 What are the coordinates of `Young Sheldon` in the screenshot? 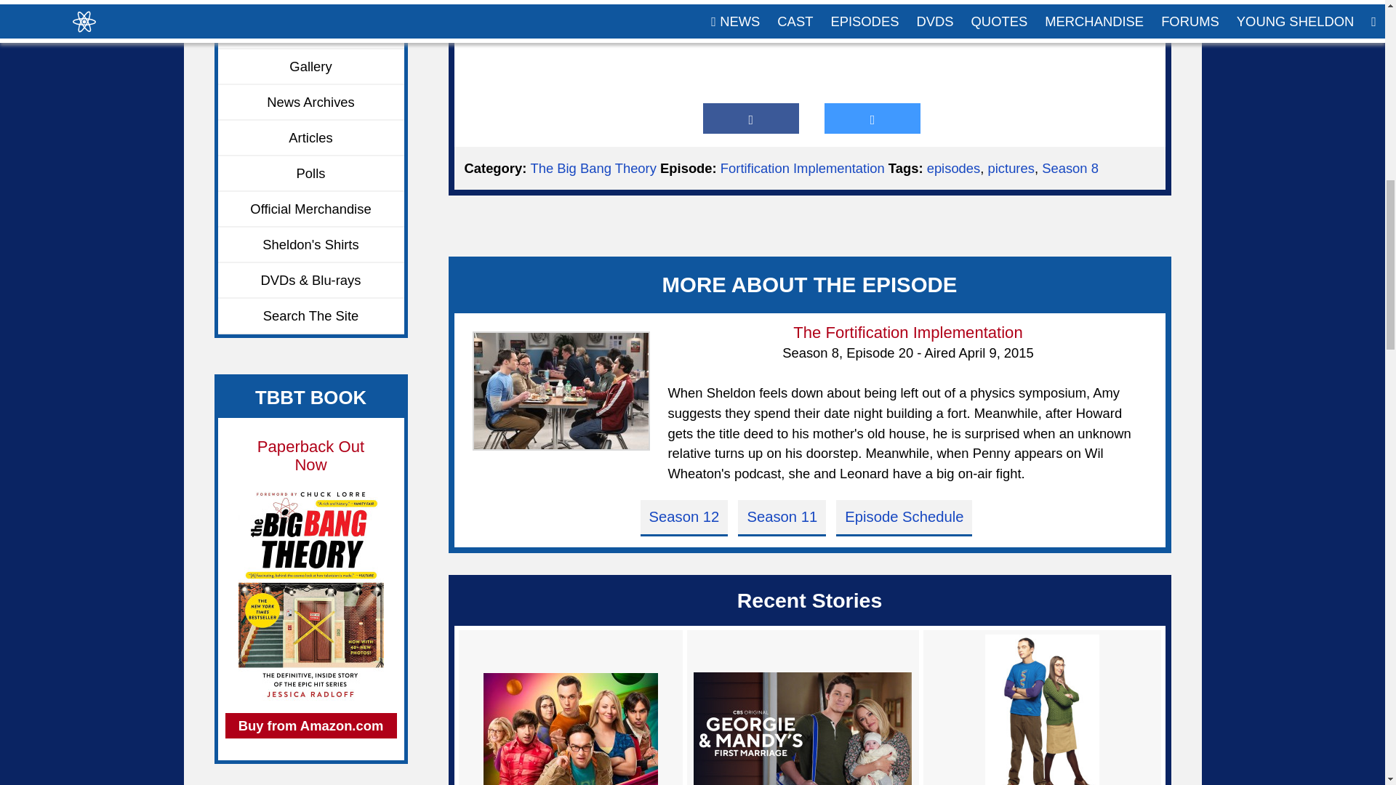 It's located at (311, 32).